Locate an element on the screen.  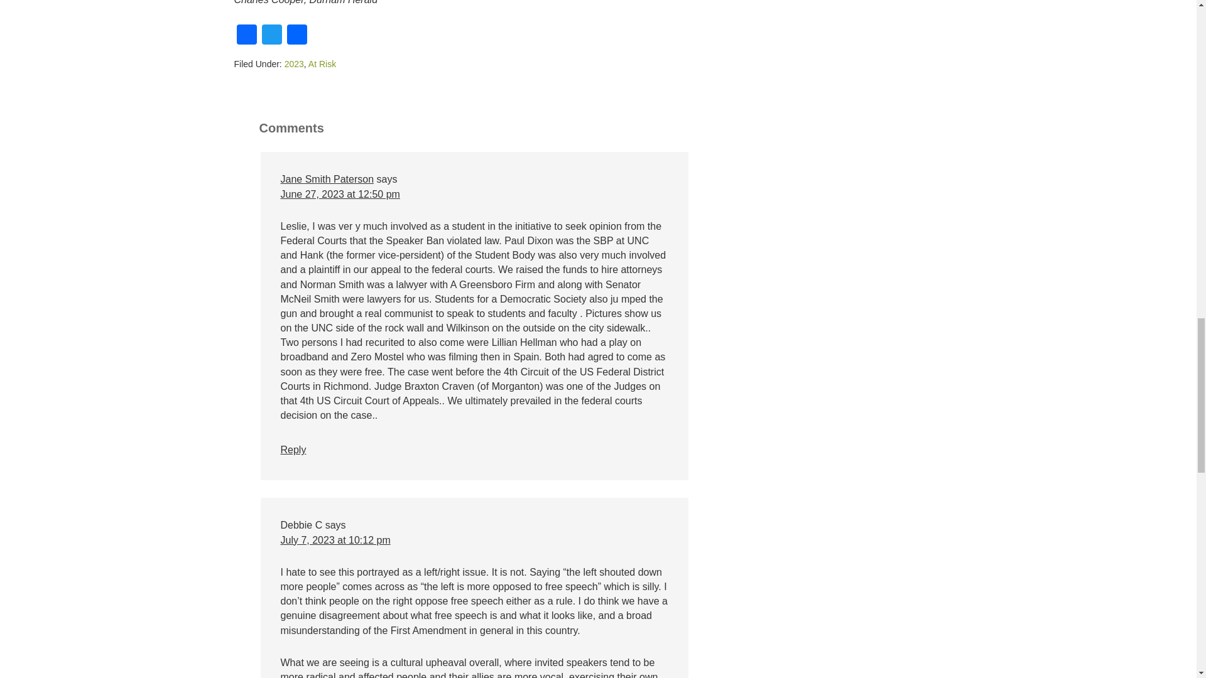
2023 is located at coordinates (294, 64).